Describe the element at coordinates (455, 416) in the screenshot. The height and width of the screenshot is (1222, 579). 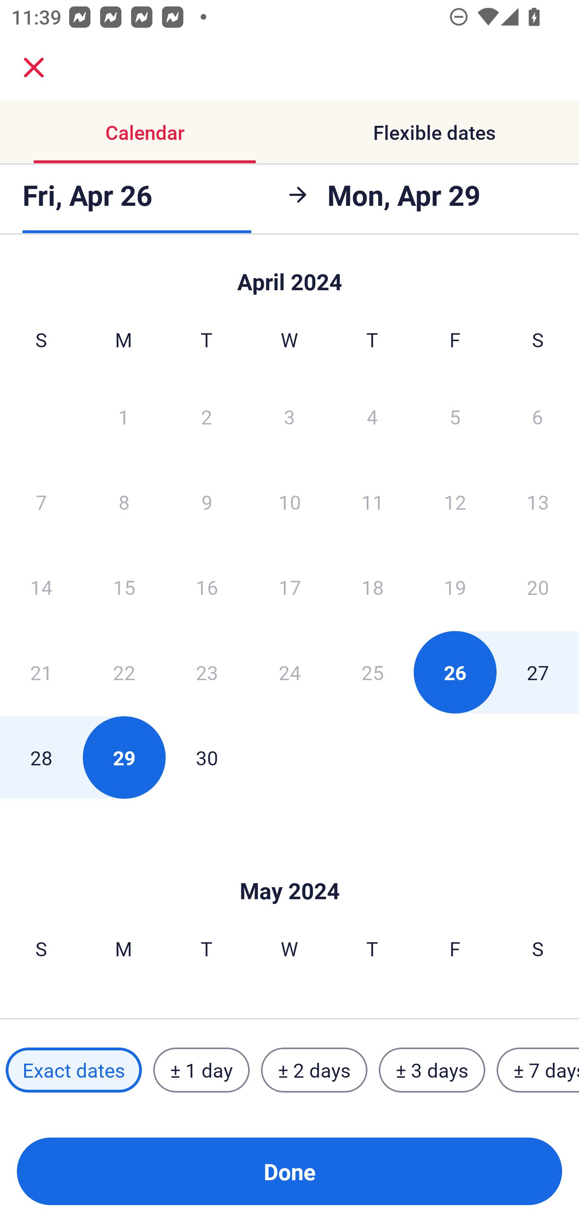
I see `5 Friday, April 5, 2024` at that location.